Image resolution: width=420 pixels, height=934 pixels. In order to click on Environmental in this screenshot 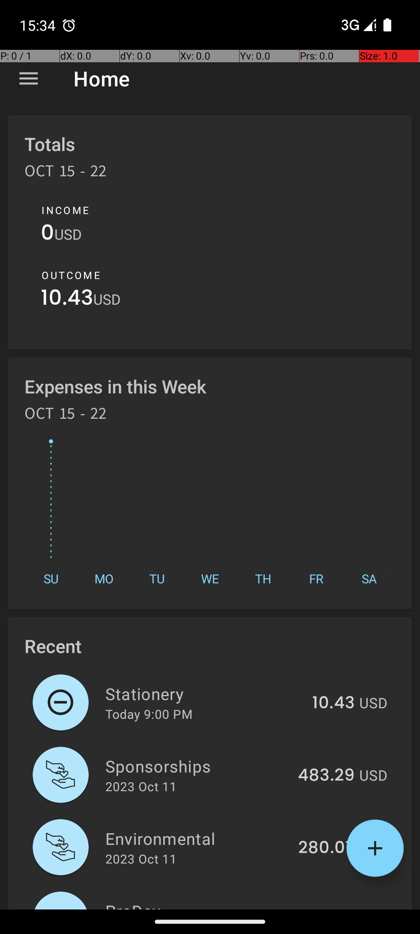, I will do `click(198, 838)`.